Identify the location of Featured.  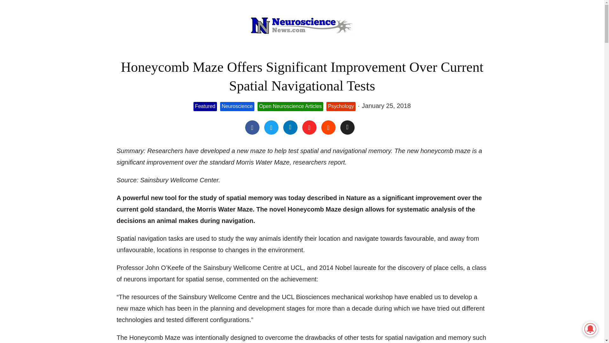
(205, 106).